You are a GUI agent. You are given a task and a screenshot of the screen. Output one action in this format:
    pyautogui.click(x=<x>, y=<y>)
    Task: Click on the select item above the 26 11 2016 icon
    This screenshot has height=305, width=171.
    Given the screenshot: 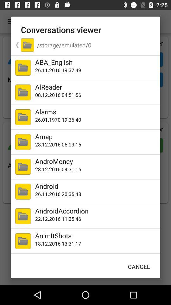 What is the action you would take?
    pyautogui.click(x=96, y=62)
    